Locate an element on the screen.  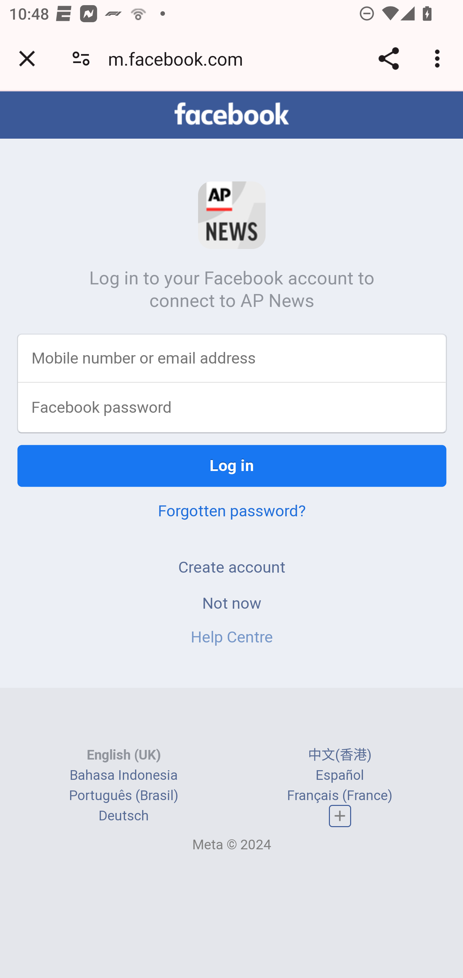
Deutsch is located at coordinates (123, 817).